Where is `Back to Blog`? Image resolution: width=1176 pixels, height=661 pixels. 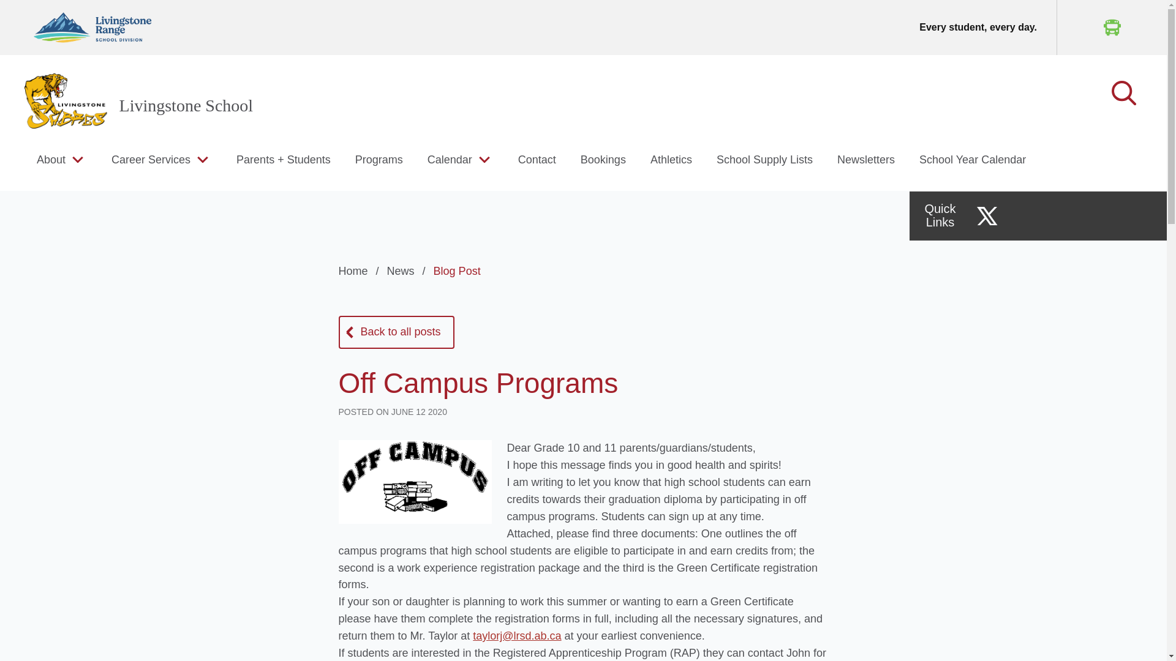 Back to Blog is located at coordinates (396, 332).